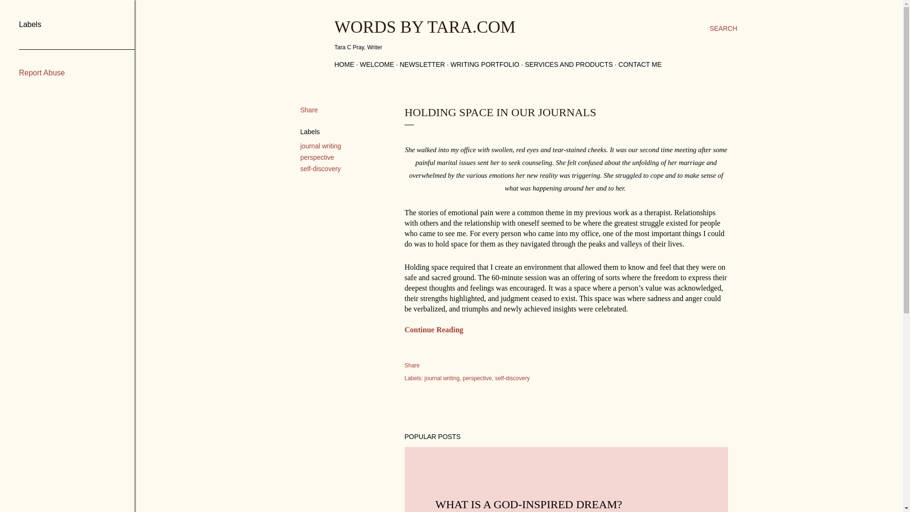 The height and width of the screenshot is (512, 910). What do you see at coordinates (320, 146) in the screenshot?
I see `journal writing` at bounding box center [320, 146].